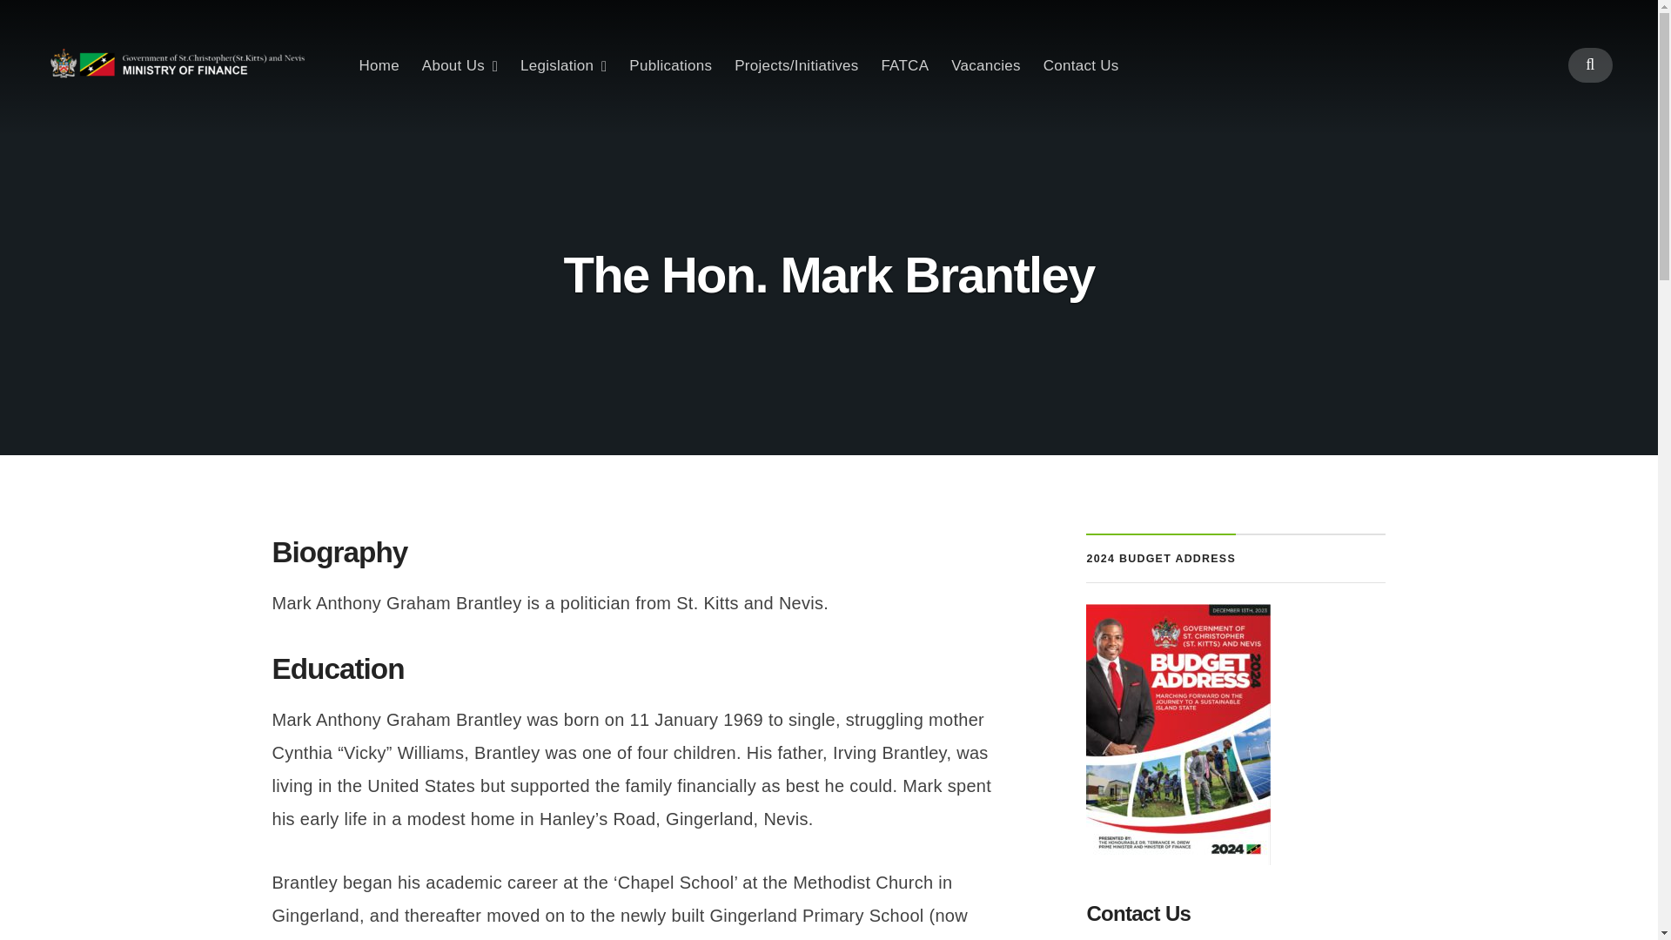 This screenshot has height=940, width=1671. I want to click on Vacancies, so click(985, 65).